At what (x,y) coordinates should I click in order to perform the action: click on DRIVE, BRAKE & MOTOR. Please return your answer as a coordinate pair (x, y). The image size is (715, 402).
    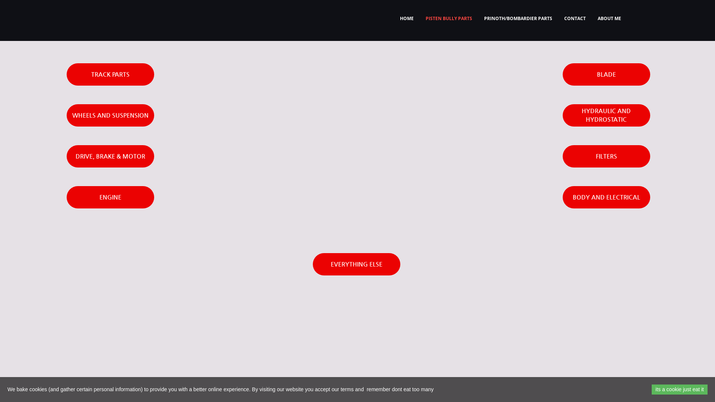
    Looking at the image, I should click on (110, 156).